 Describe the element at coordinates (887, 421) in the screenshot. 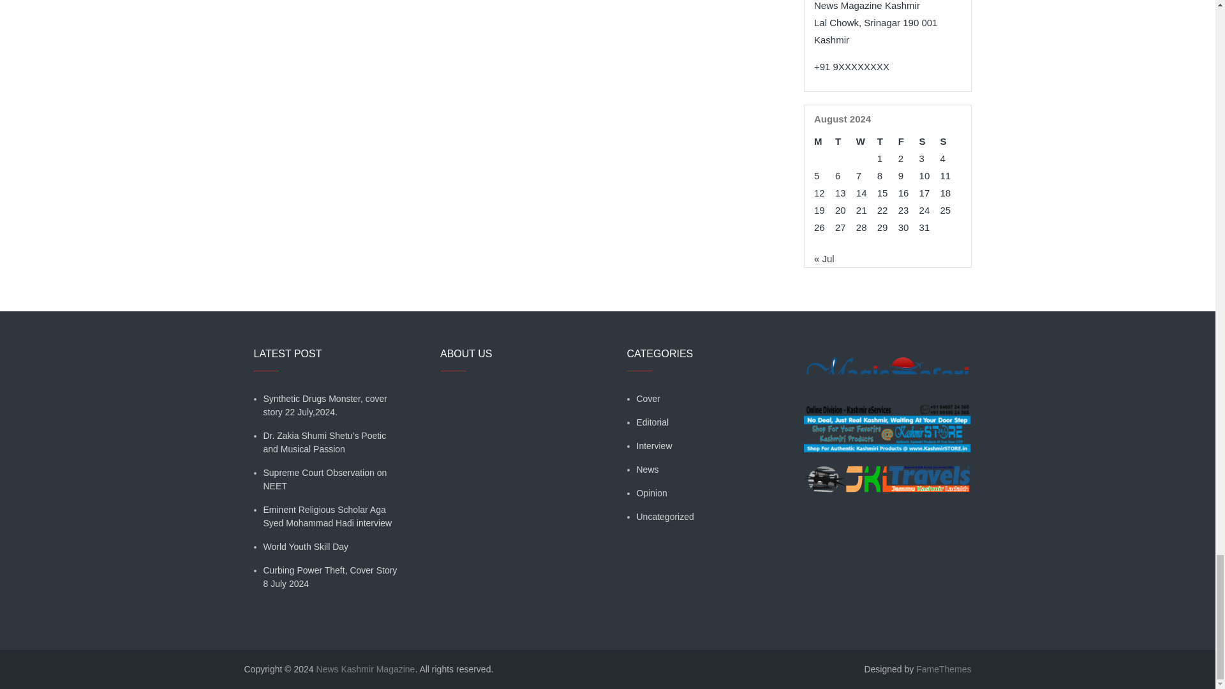

I see `262x220 Ads` at that location.